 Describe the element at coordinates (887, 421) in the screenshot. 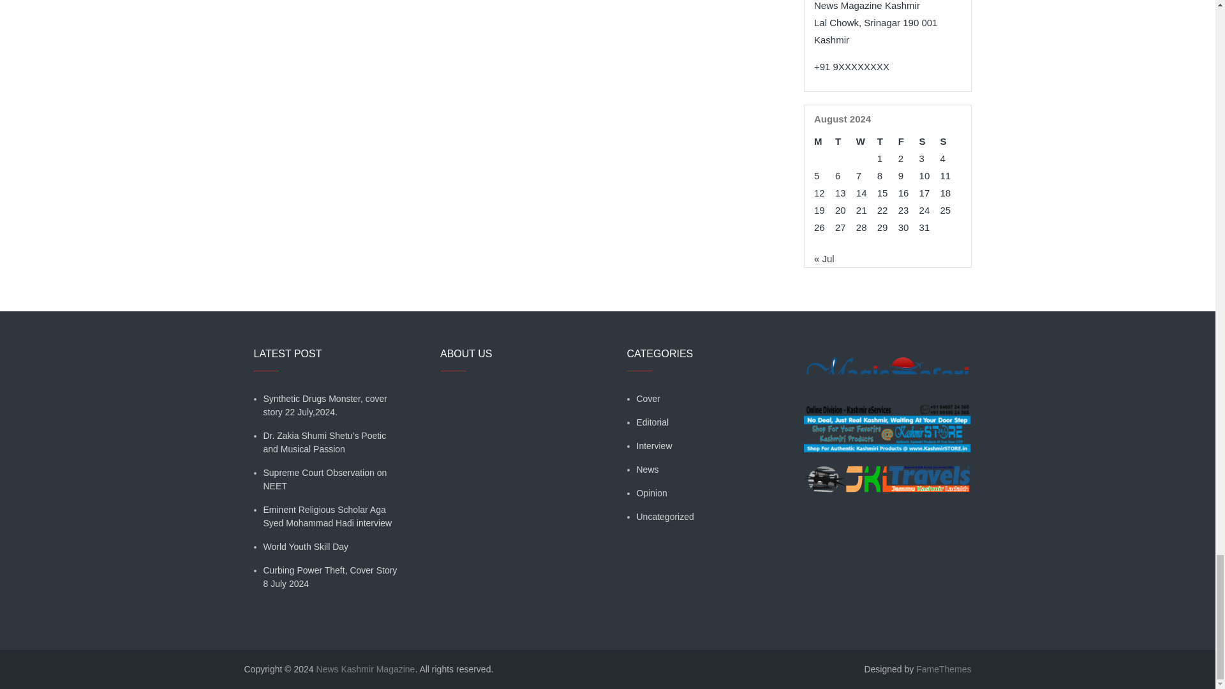

I see `262x220 Ads` at that location.